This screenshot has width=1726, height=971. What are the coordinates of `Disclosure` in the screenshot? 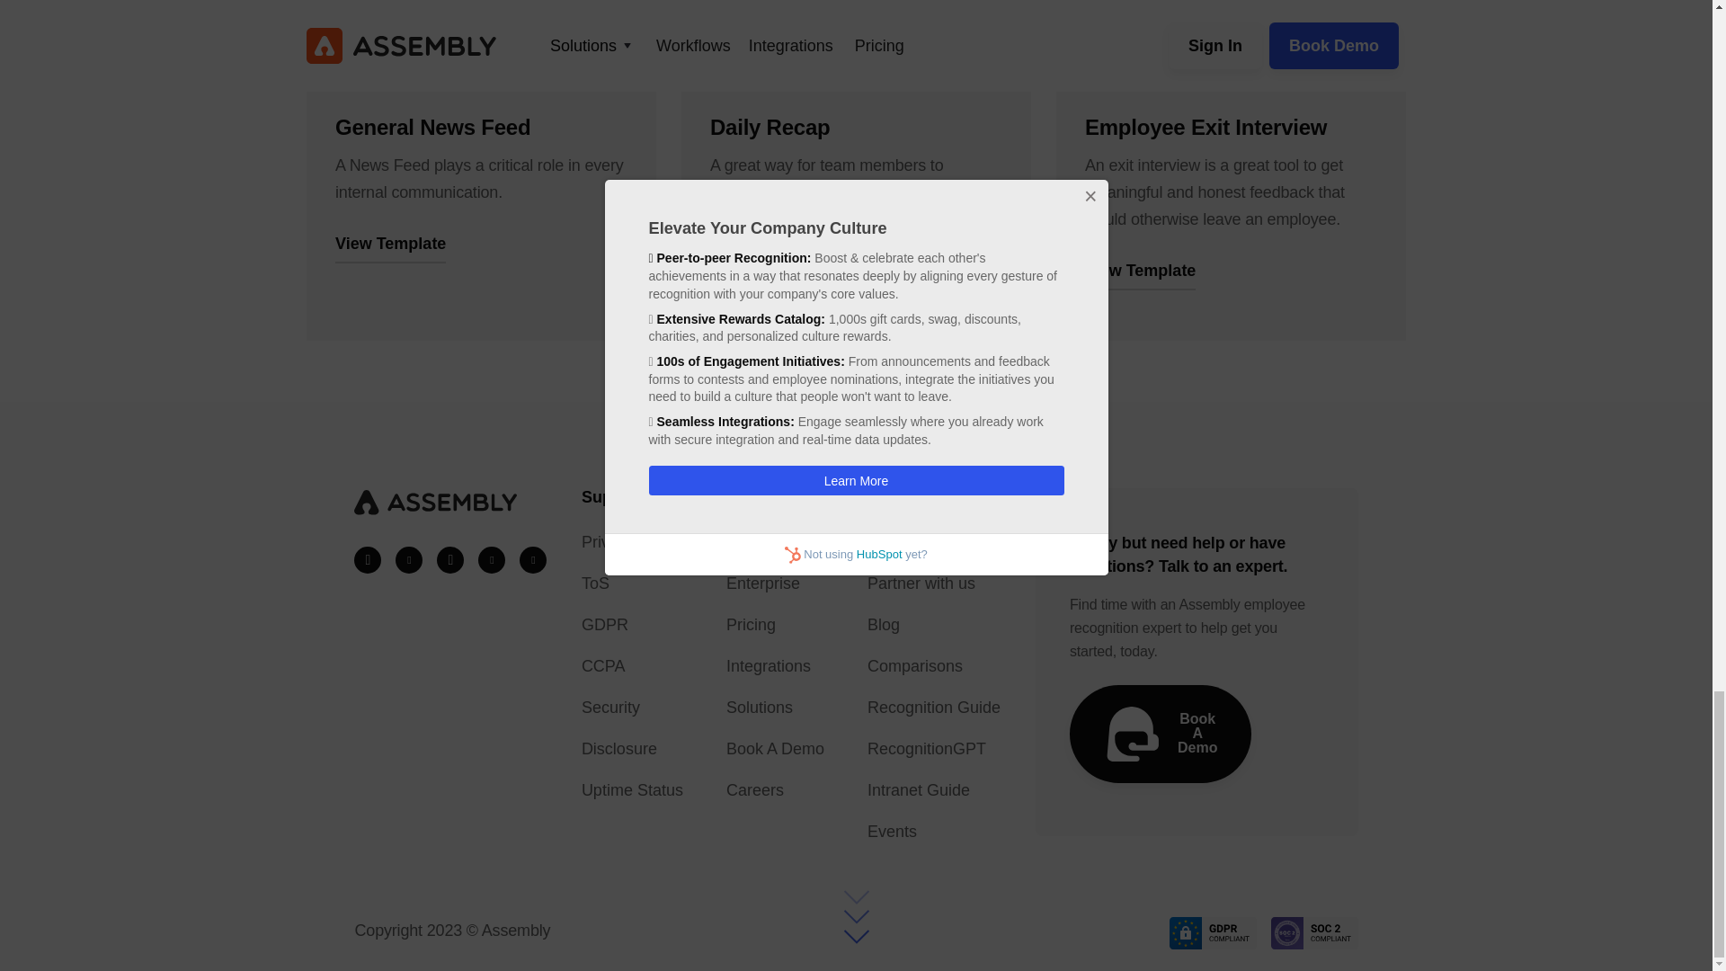 It's located at (633, 748).